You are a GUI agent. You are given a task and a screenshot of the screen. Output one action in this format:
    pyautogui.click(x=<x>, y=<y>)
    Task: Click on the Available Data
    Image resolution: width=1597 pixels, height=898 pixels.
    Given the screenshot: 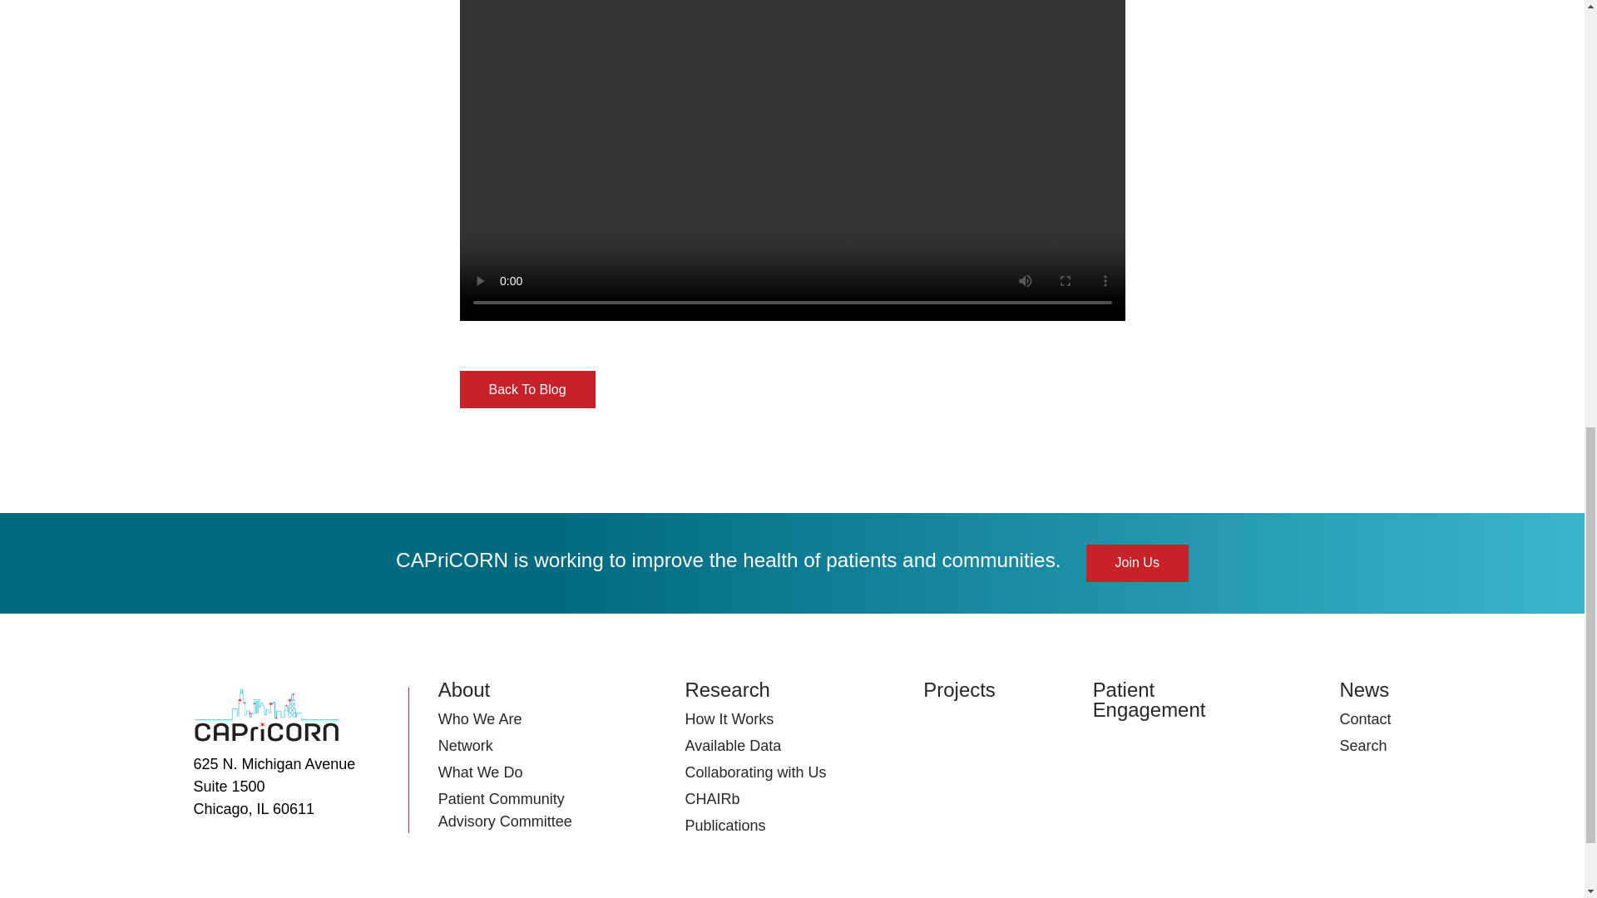 What is the action you would take?
    pyautogui.click(x=732, y=745)
    